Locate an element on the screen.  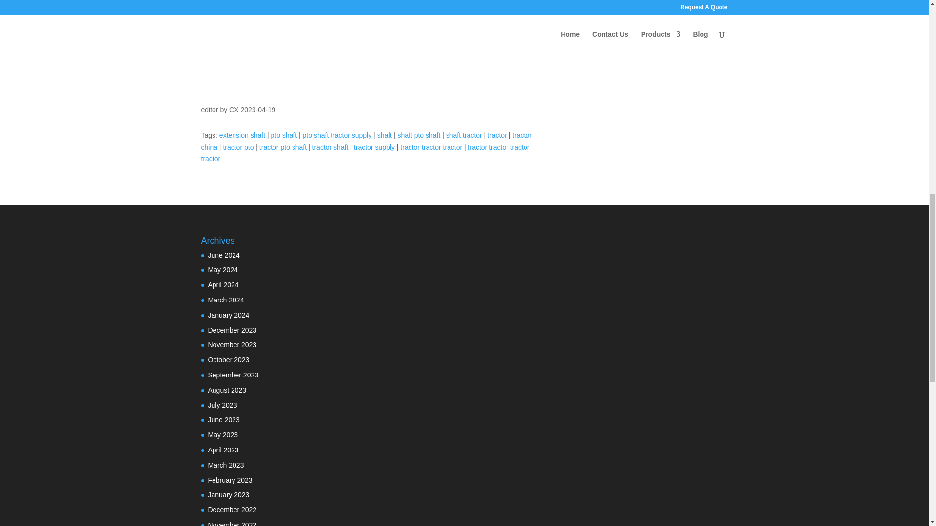
May 2024 is located at coordinates (222, 270).